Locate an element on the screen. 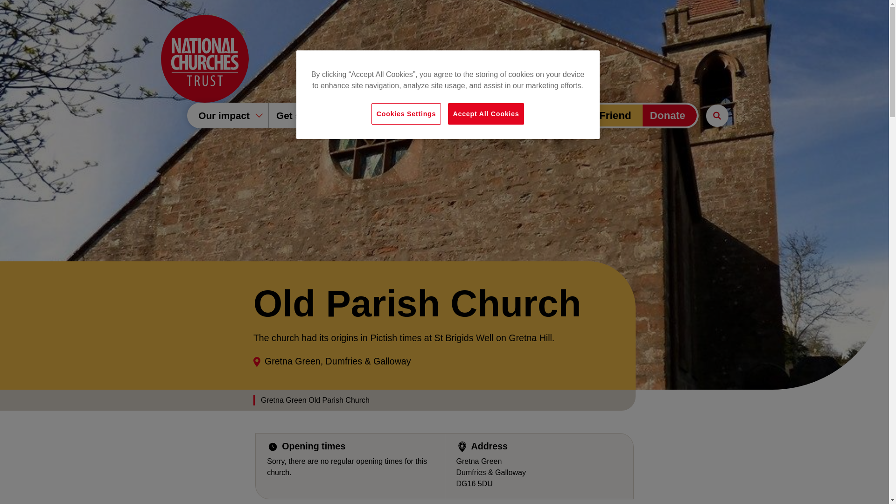 Image resolution: width=896 pixels, height=504 pixels. Explore churches is located at coordinates (404, 116).